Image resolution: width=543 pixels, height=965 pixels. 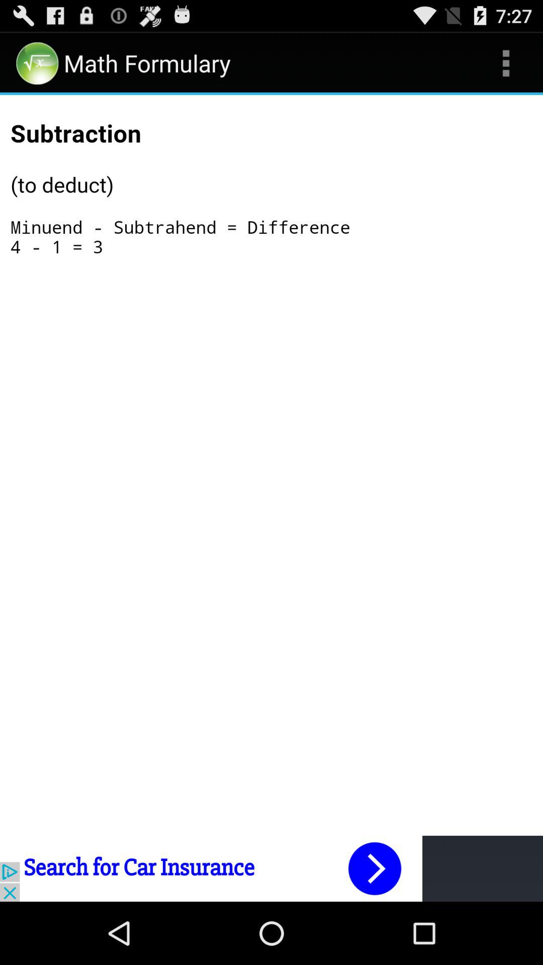 I want to click on next arrow button, so click(x=271, y=868).